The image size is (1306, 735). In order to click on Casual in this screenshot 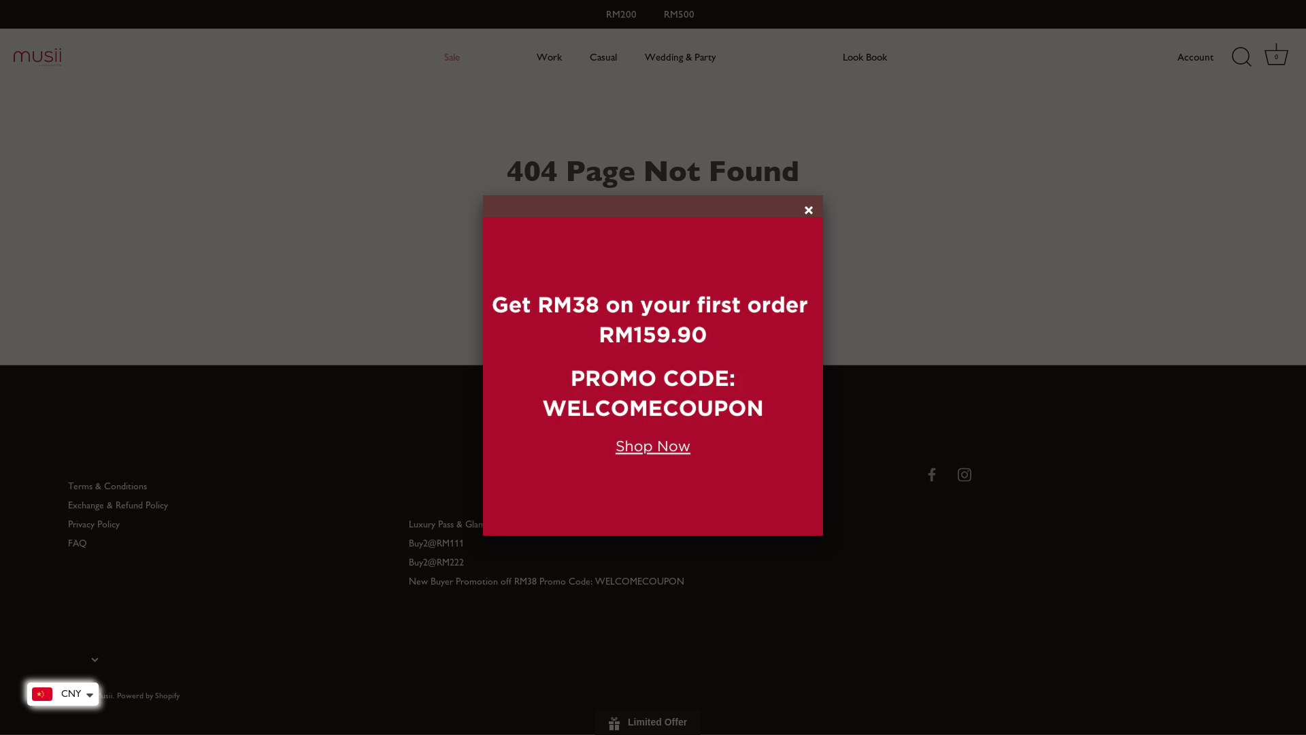, I will do `click(604, 57)`.